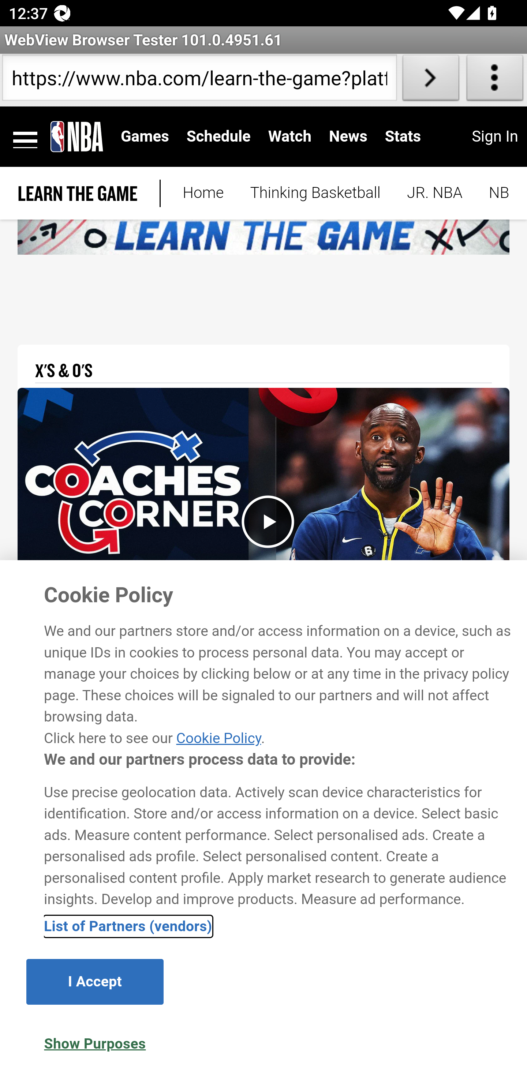 This screenshot has width=527, height=1083. I want to click on List of Partners (vendors), so click(128, 926).